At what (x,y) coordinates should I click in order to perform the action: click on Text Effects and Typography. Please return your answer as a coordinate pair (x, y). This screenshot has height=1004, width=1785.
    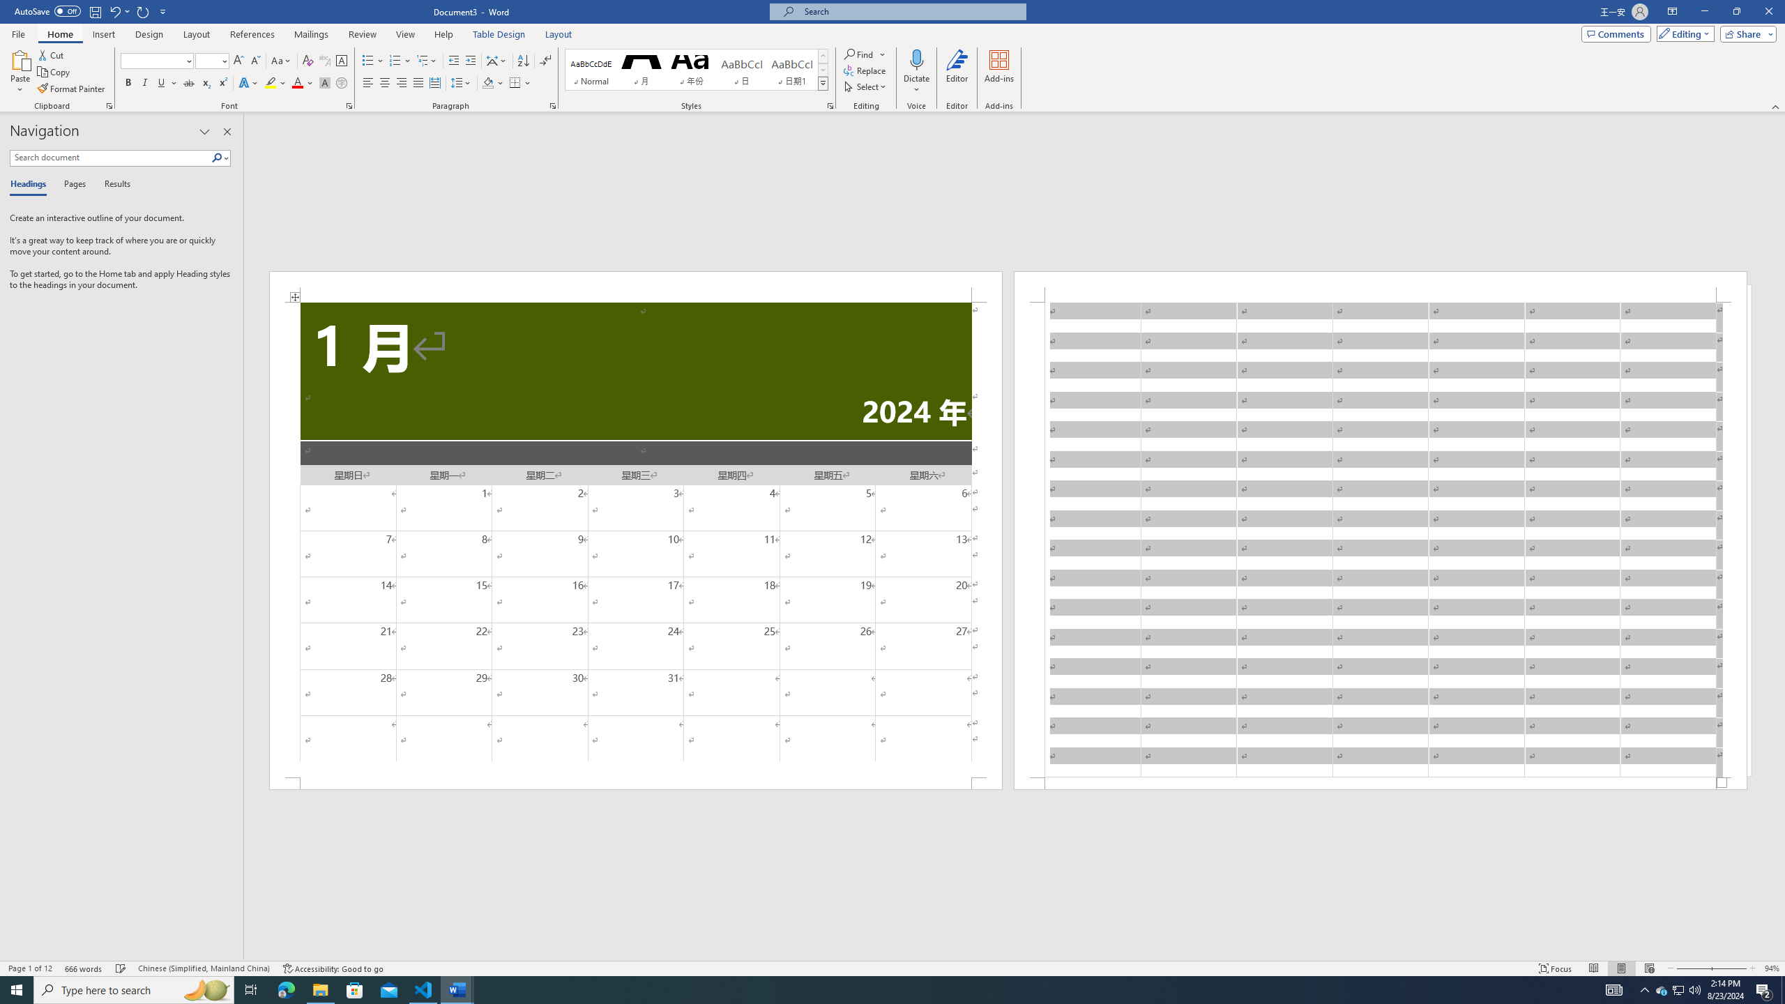
    Looking at the image, I should click on (248, 84).